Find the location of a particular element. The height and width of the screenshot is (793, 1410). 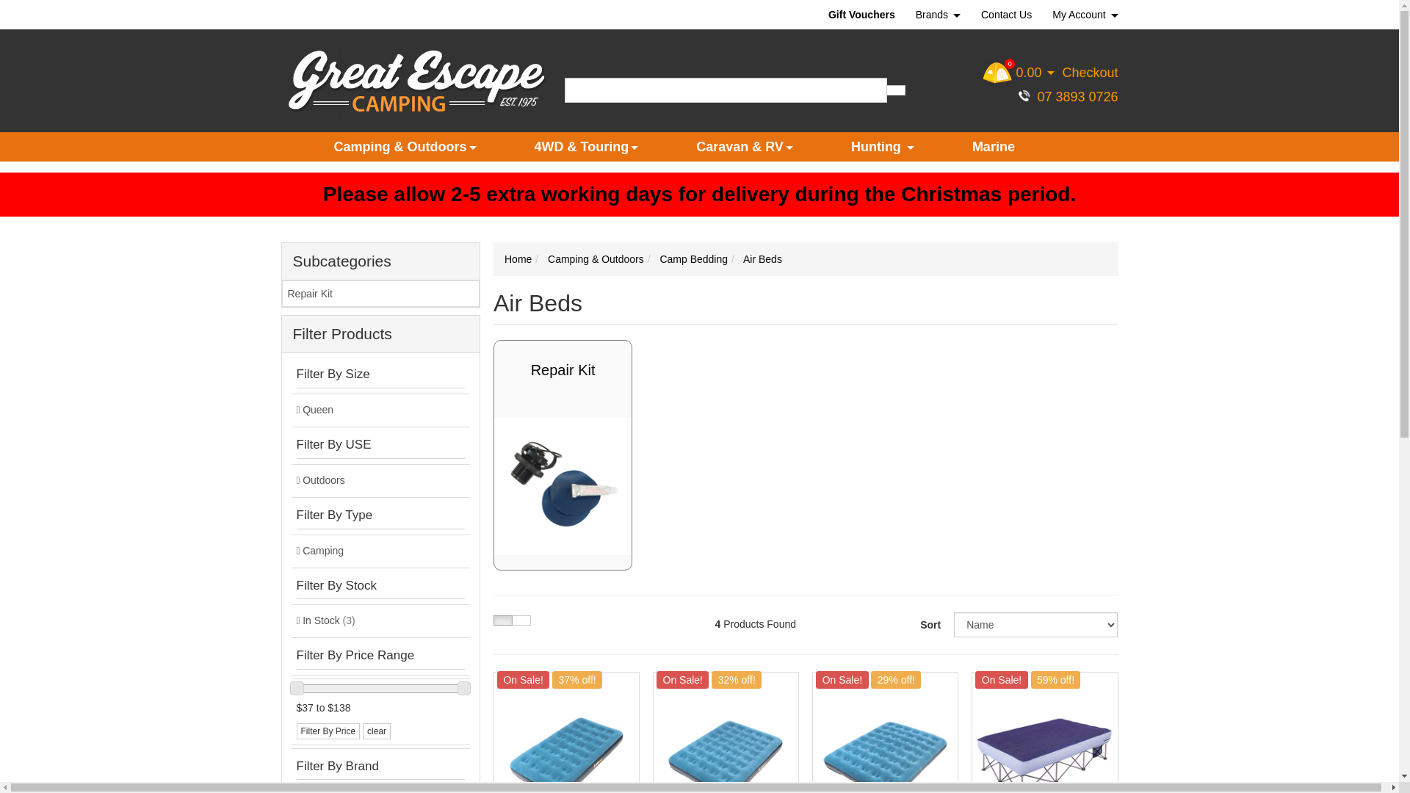

4WD & Touring is located at coordinates (586, 147).